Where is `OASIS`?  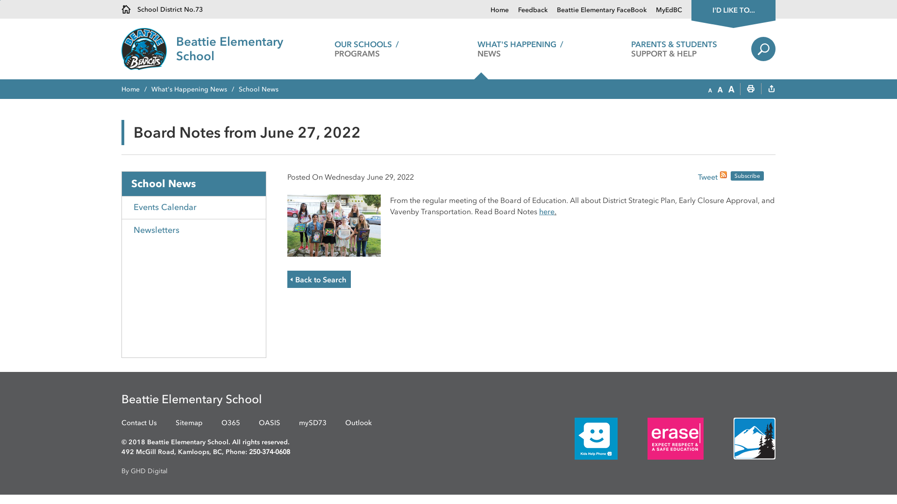 OASIS is located at coordinates (270, 423).